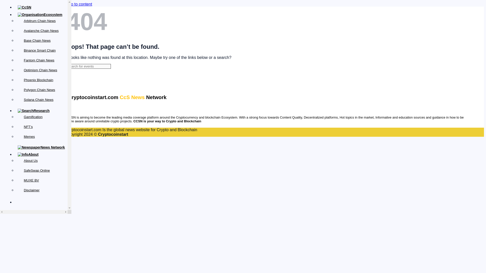 This screenshot has width=486, height=273. Describe the element at coordinates (40, 21) in the screenshot. I see `Arbitrum Chain News` at that location.